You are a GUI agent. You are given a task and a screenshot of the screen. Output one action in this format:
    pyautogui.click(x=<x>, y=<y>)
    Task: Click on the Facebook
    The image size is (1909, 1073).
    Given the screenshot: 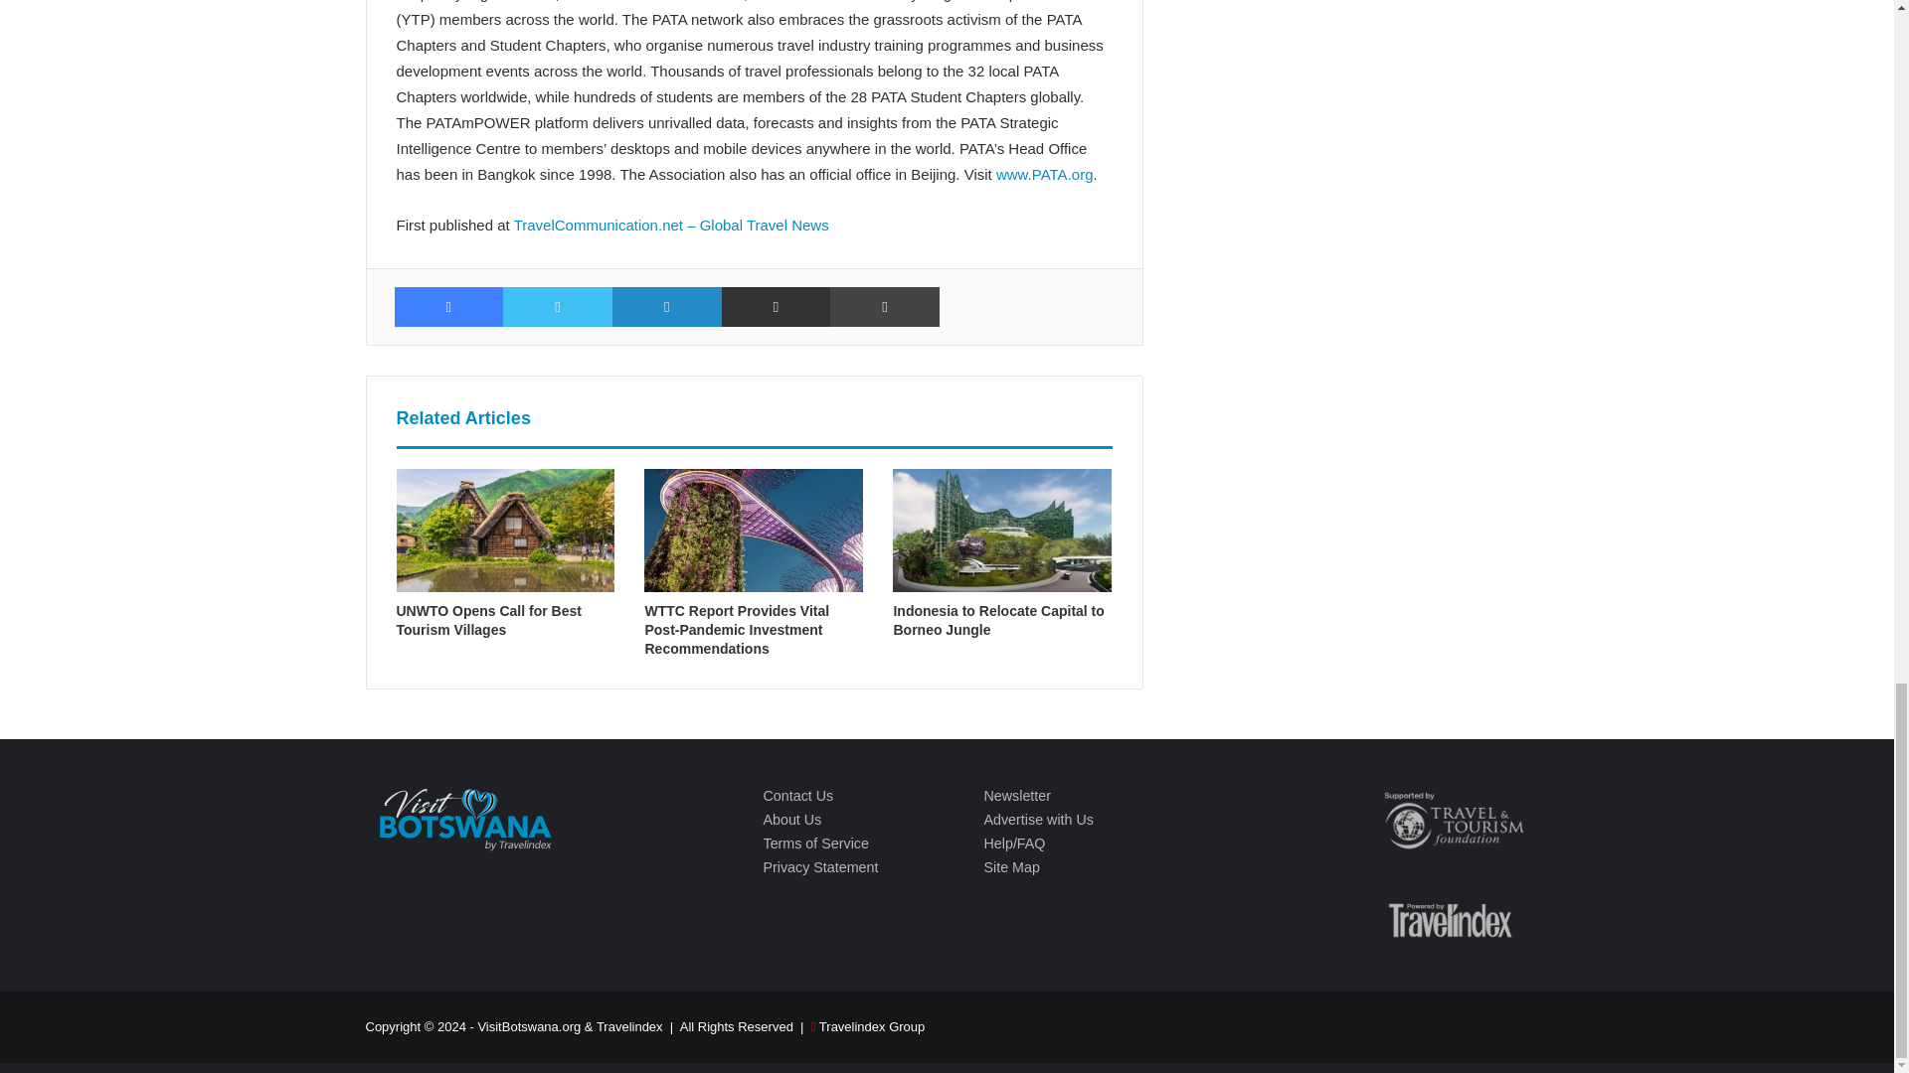 What is the action you would take?
    pyautogui.click(x=447, y=307)
    